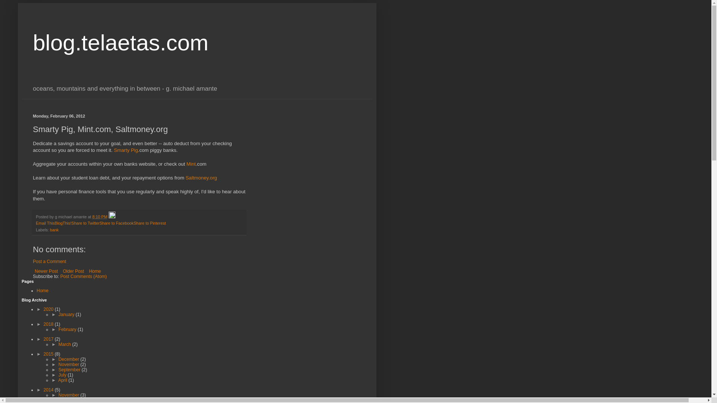 This screenshot has height=403, width=717. What do you see at coordinates (94, 271) in the screenshot?
I see `Home` at bounding box center [94, 271].